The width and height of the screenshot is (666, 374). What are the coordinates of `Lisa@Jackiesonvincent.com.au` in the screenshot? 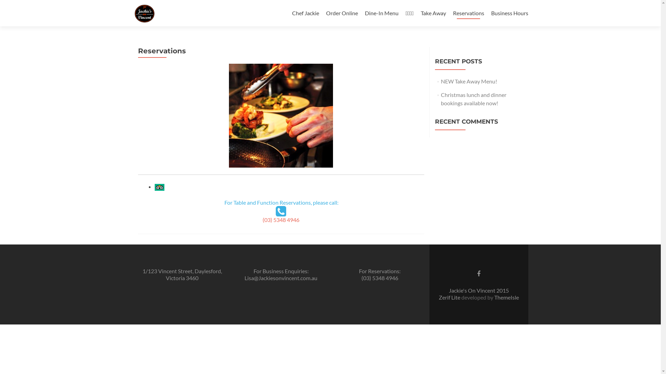 It's located at (281, 278).